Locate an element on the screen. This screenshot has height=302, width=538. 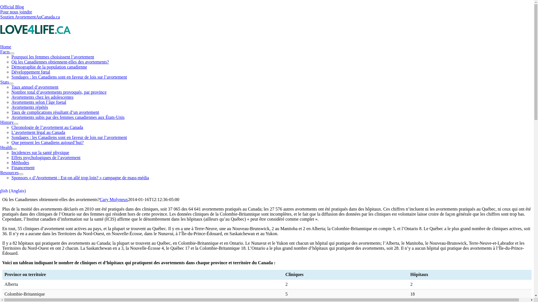
Facts is located at coordinates (5, 52).